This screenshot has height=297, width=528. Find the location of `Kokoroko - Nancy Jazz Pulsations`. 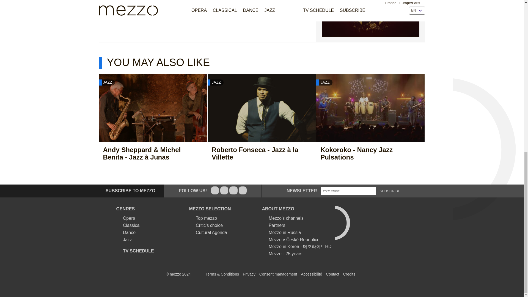

Kokoroko - Nancy Jazz Pulsations is located at coordinates (365, 153).